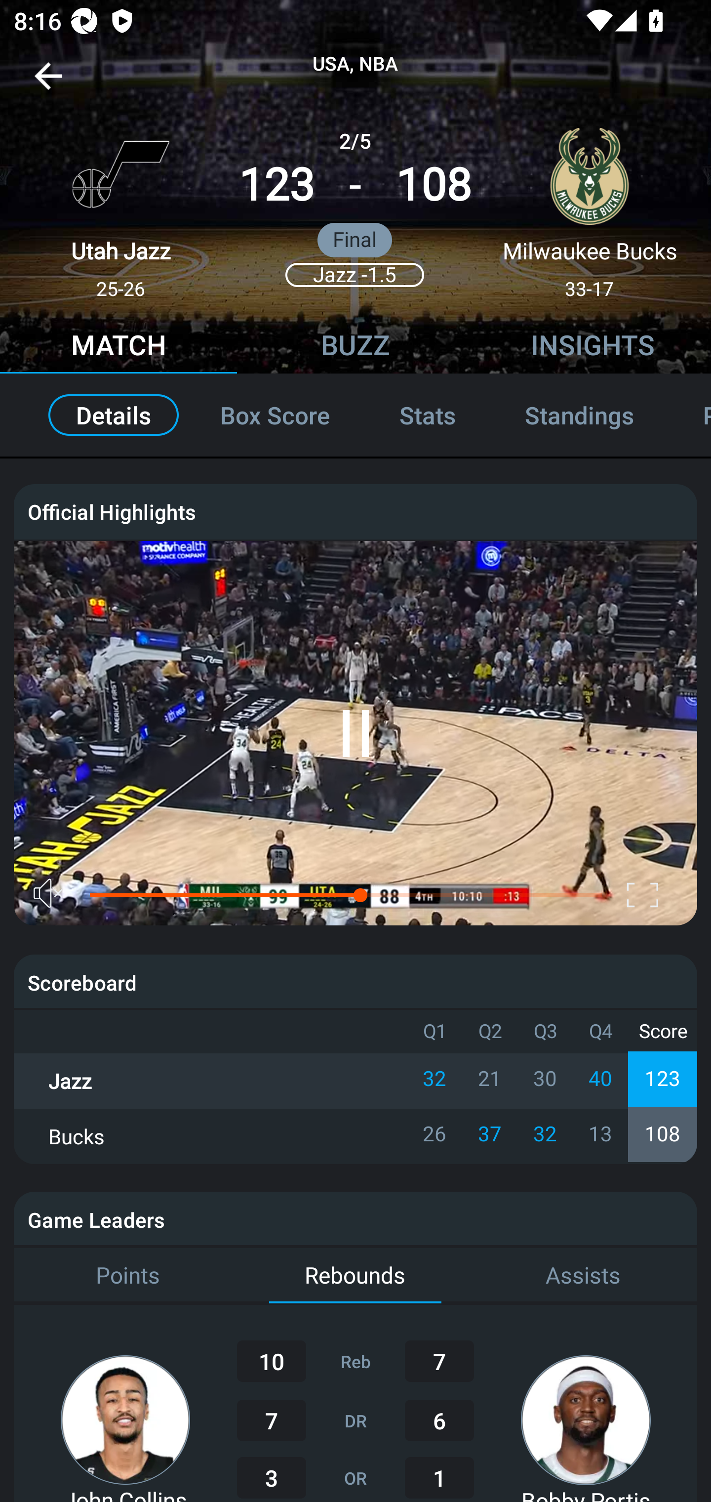  What do you see at coordinates (127, 1276) in the screenshot?
I see `Points` at bounding box center [127, 1276].